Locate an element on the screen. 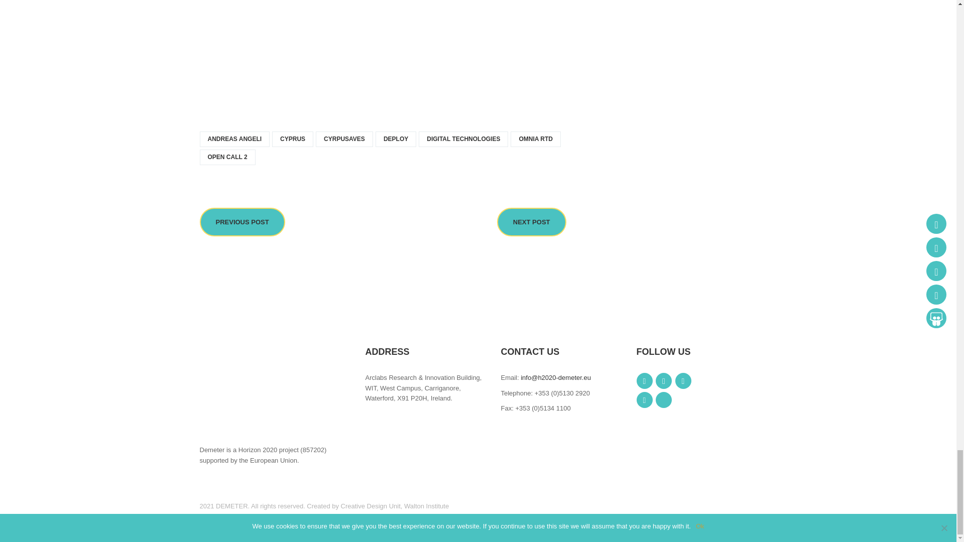  DIGITAL TECHNOLOGIES is located at coordinates (463, 139).